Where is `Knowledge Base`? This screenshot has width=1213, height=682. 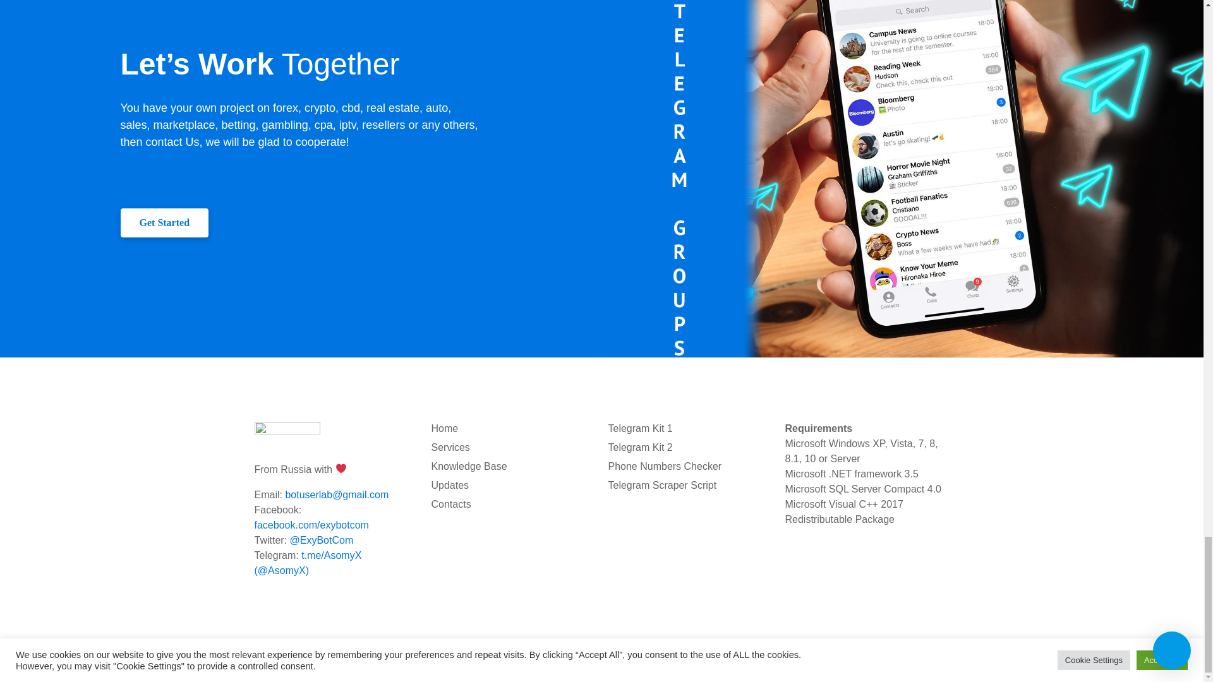 Knowledge Base is located at coordinates (812, 655).